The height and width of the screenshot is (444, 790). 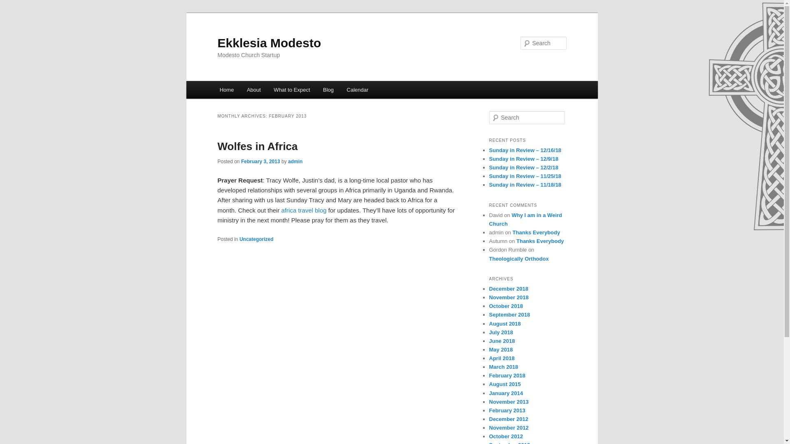 I want to click on February 3, 2013, so click(x=260, y=161).